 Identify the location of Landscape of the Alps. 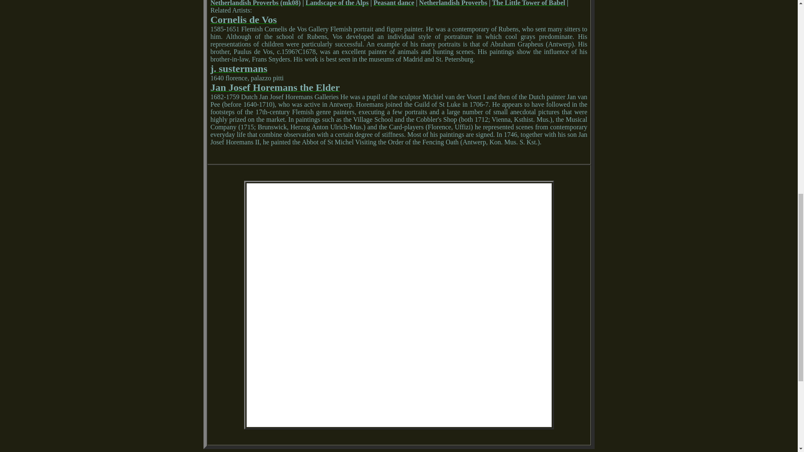
(337, 3).